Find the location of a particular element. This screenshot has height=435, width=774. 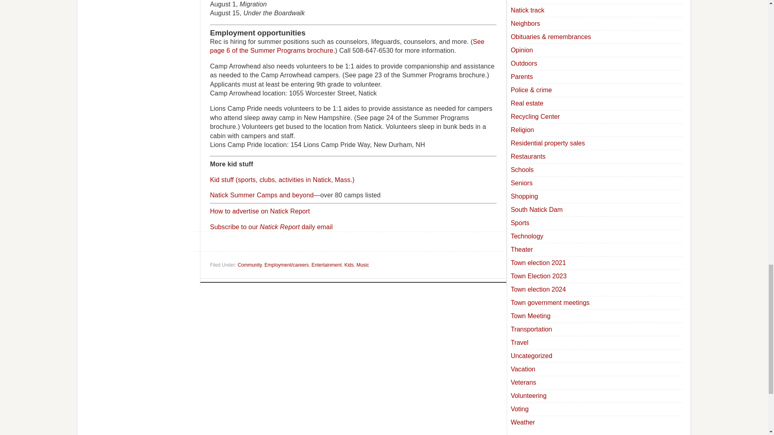

Community is located at coordinates (250, 265).